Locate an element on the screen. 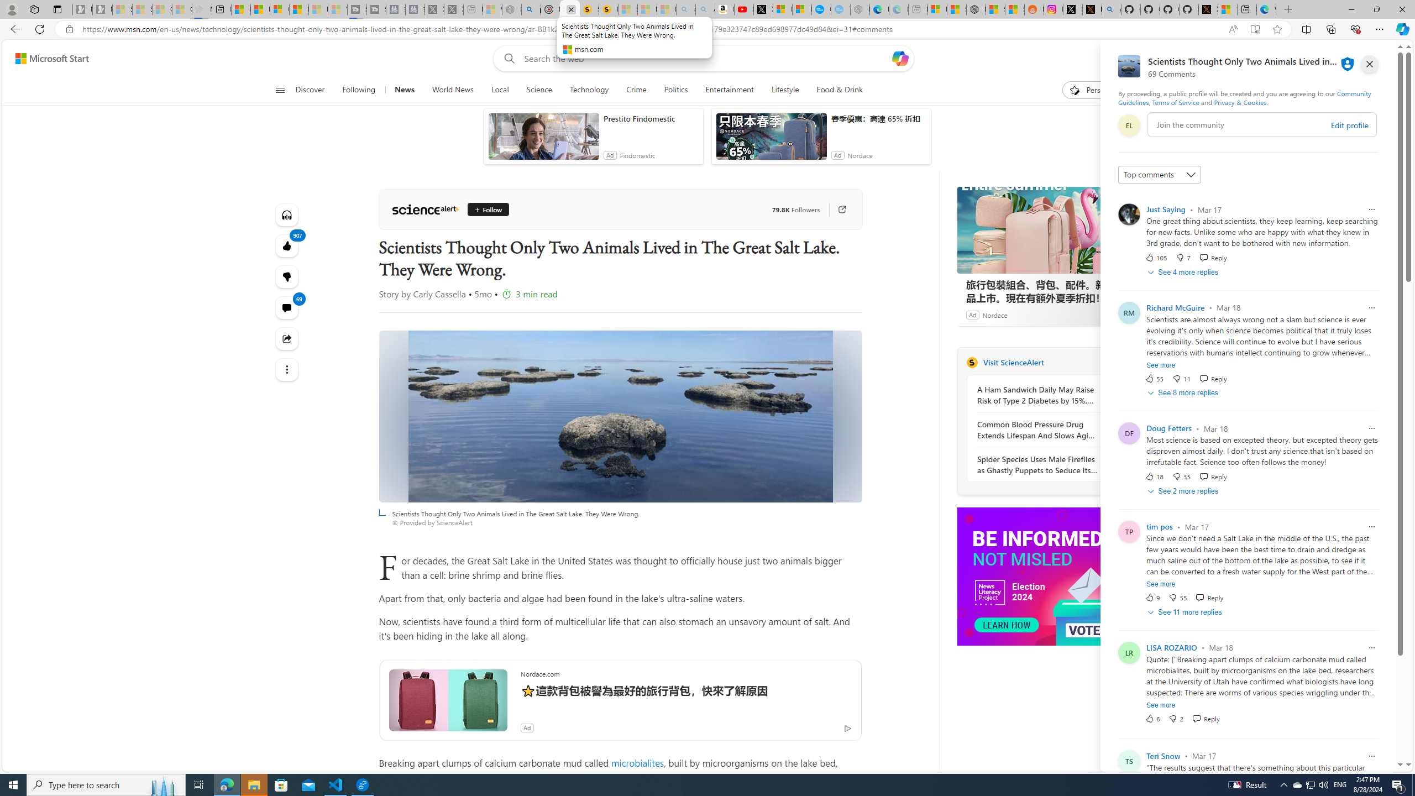 The image size is (1415, 796). X Privacy Policy is located at coordinates (1208, 9).